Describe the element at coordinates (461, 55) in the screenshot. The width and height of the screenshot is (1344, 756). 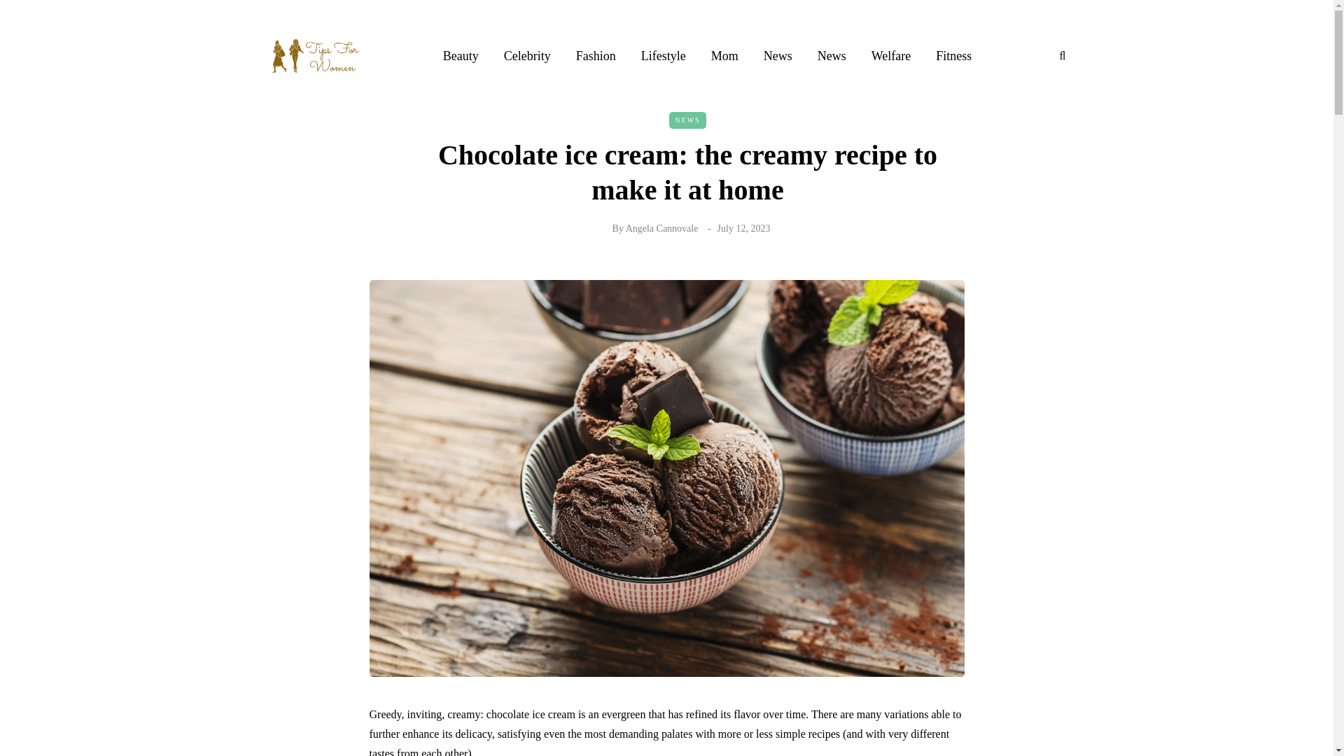
I see `Beauty` at that location.